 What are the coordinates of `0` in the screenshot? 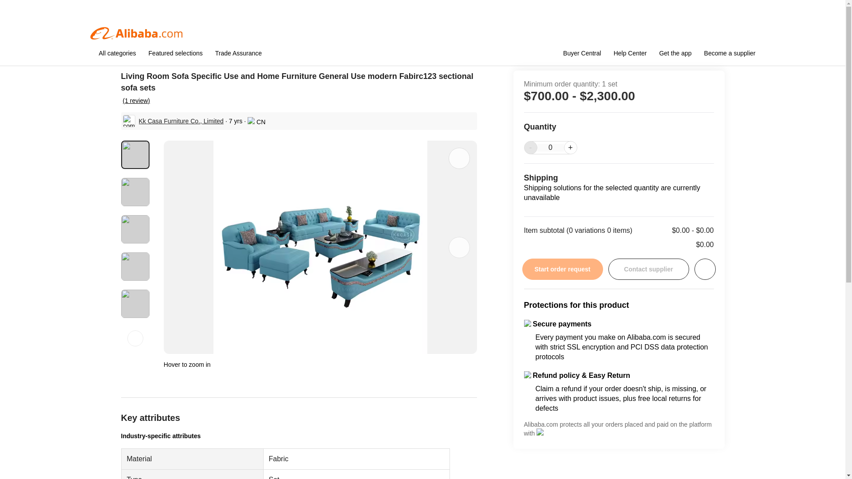 It's located at (550, 148).